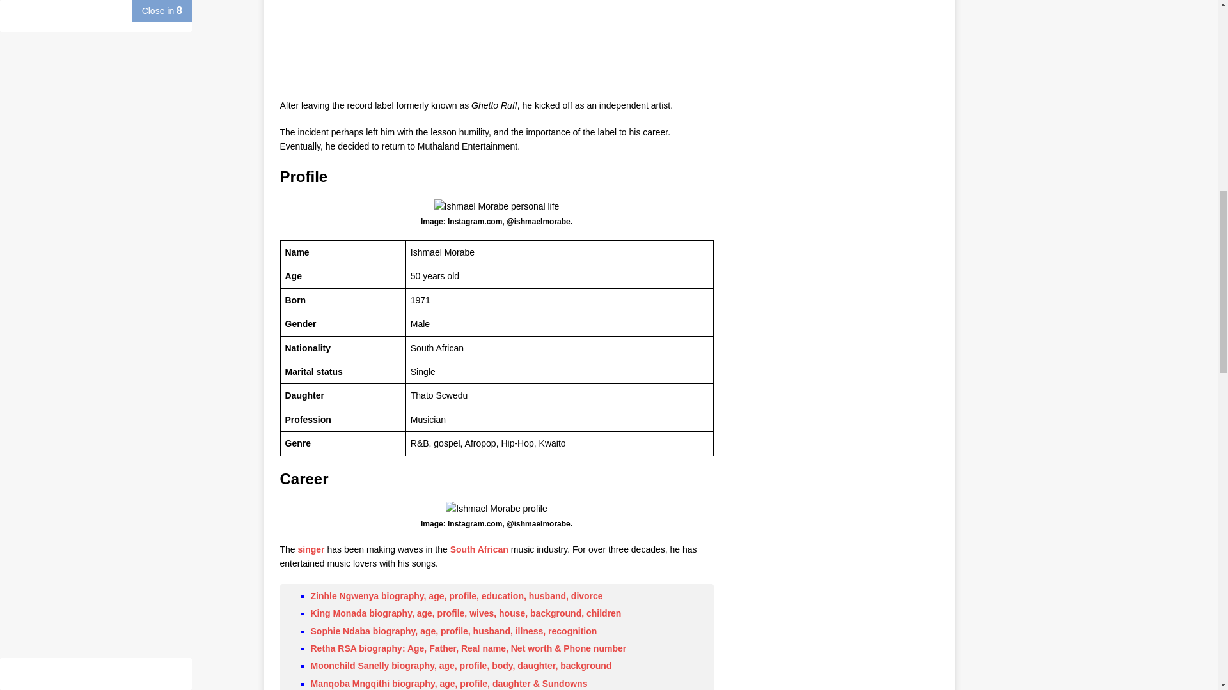 The image size is (1228, 690). Describe the element at coordinates (311, 549) in the screenshot. I see `singer` at that location.